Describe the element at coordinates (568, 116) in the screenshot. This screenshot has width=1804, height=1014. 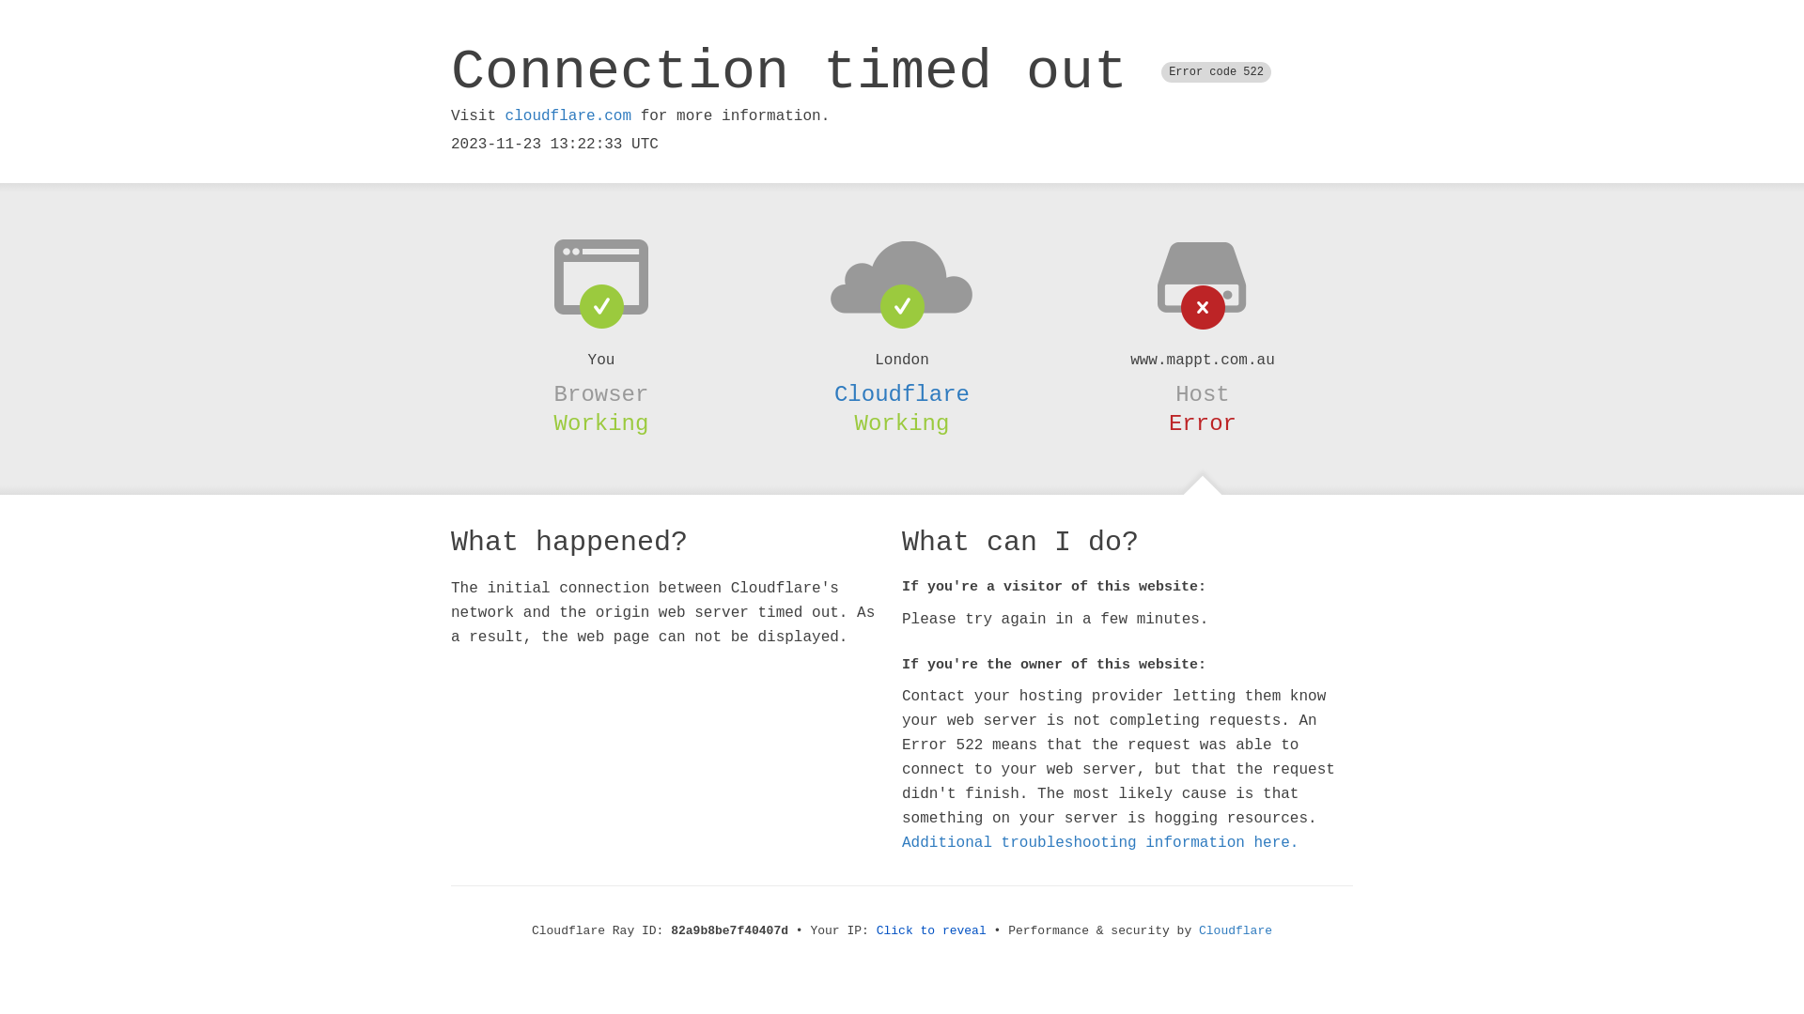
I see `cloudflare.com` at that location.